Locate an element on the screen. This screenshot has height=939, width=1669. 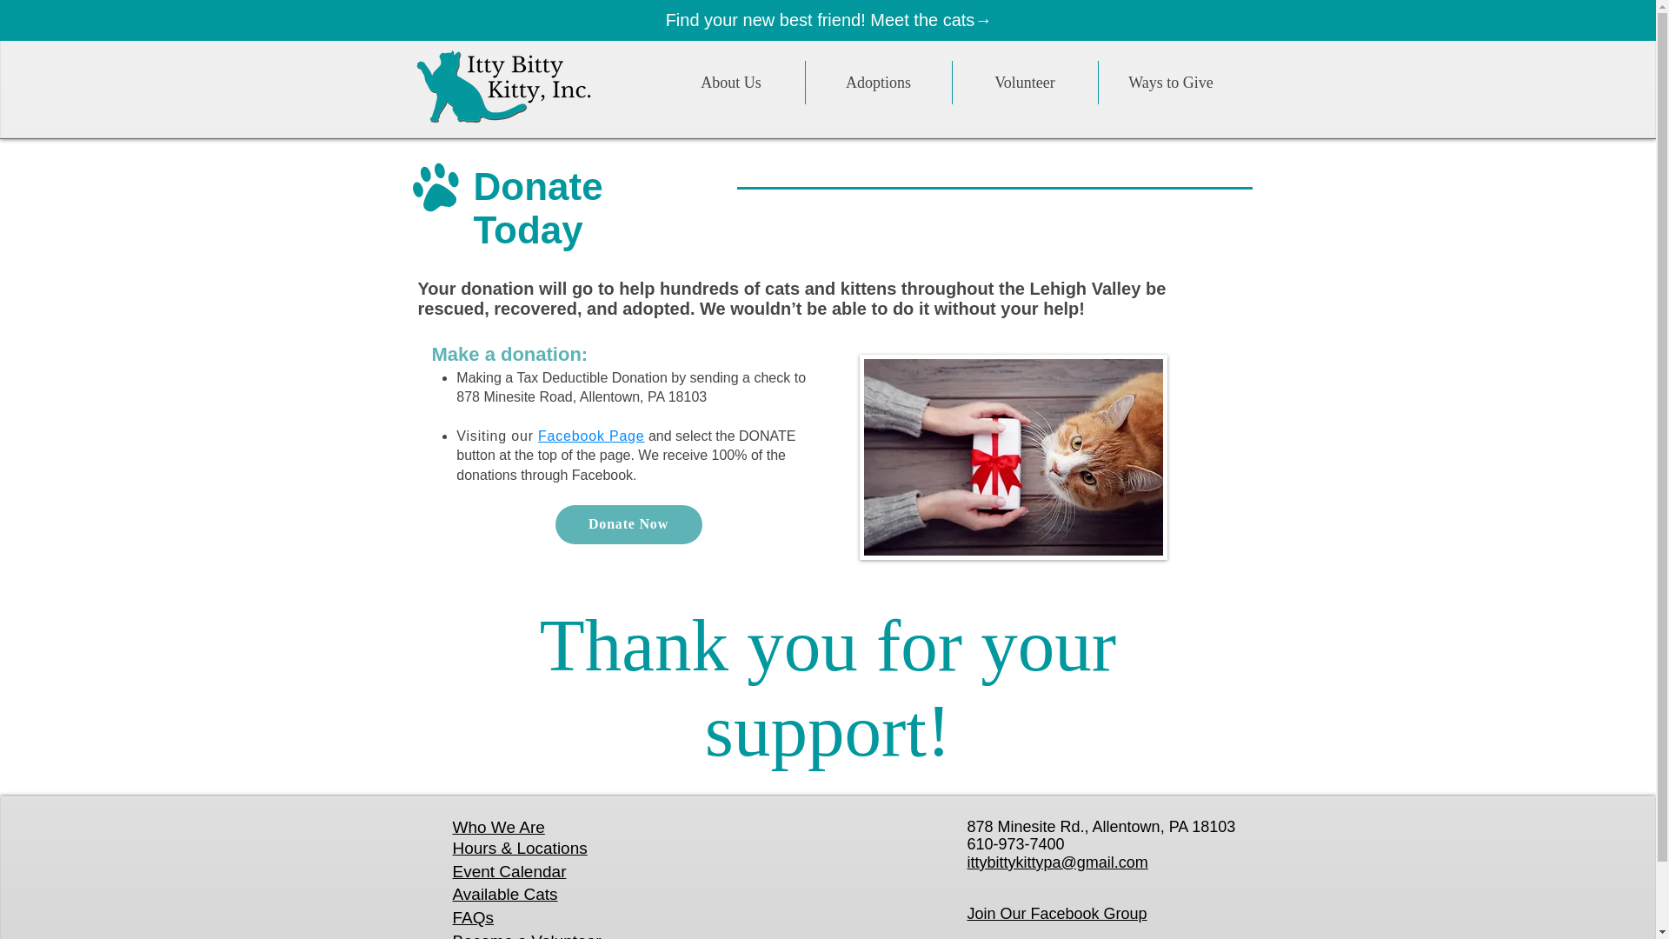
Ways to Give is located at coordinates (1170, 82).